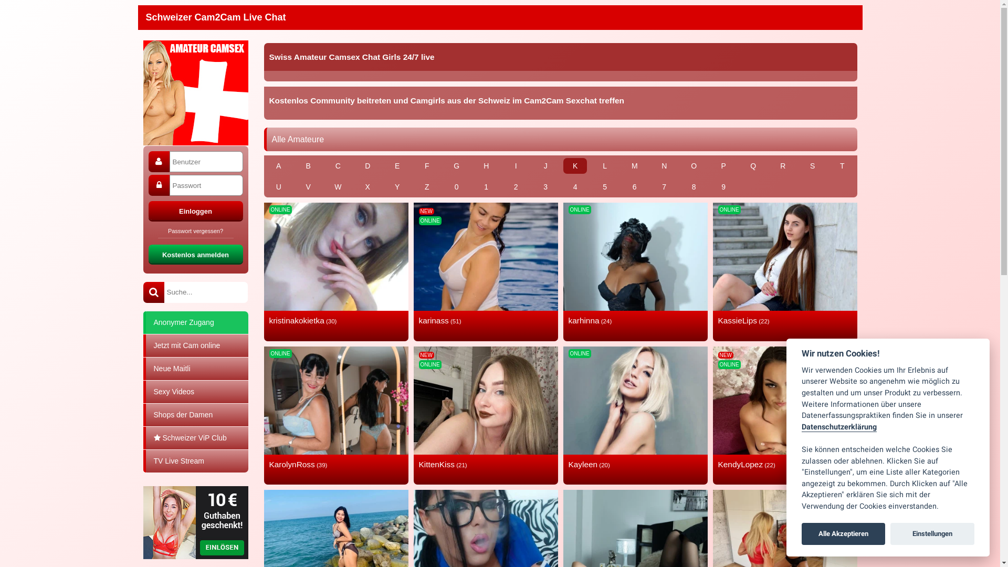  Describe the element at coordinates (427, 166) in the screenshot. I see `F` at that location.